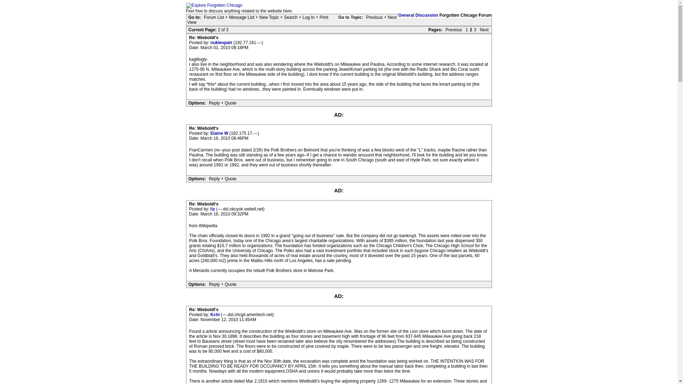 This screenshot has width=683, height=384. What do you see at coordinates (290, 17) in the screenshot?
I see `Search` at bounding box center [290, 17].